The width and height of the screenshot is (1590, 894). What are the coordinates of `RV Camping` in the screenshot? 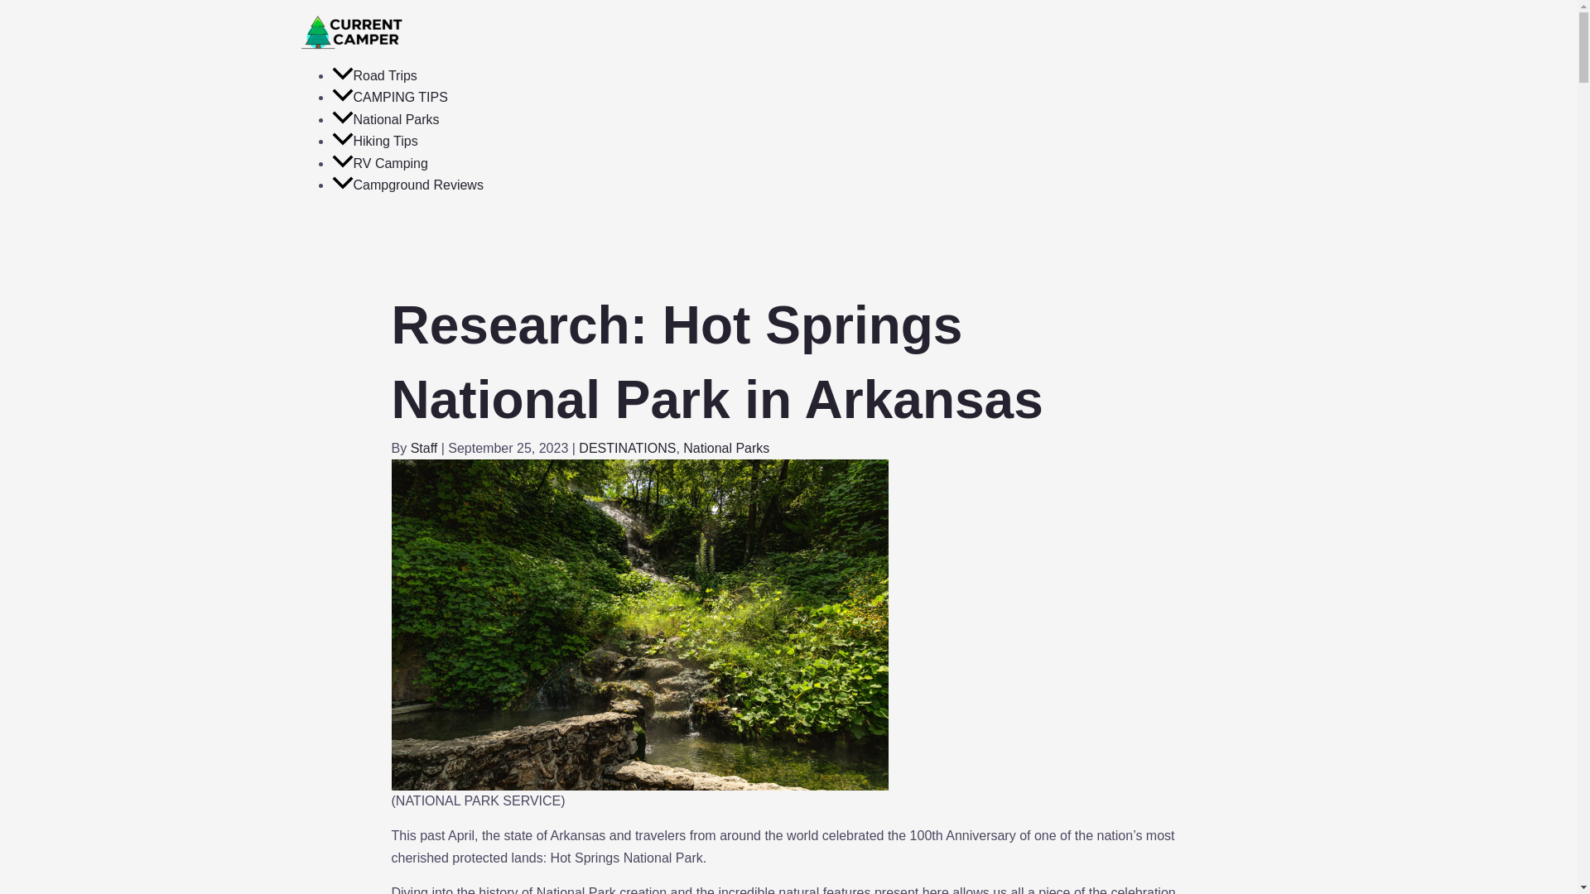 It's located at (379, 164).